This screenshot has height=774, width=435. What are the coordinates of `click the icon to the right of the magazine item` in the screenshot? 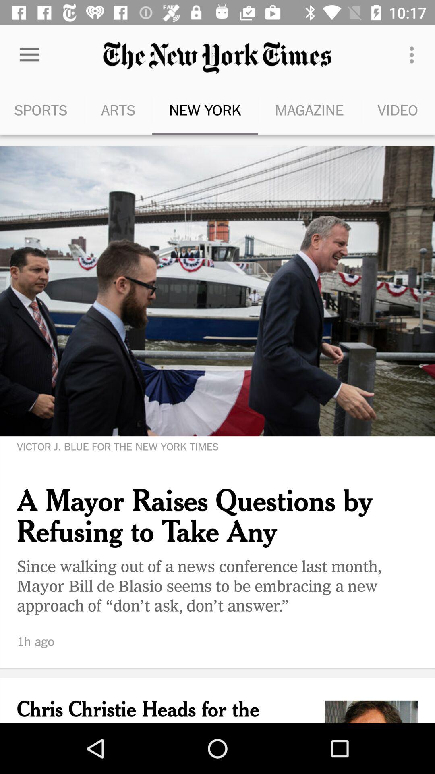 It's located at (414, 55).